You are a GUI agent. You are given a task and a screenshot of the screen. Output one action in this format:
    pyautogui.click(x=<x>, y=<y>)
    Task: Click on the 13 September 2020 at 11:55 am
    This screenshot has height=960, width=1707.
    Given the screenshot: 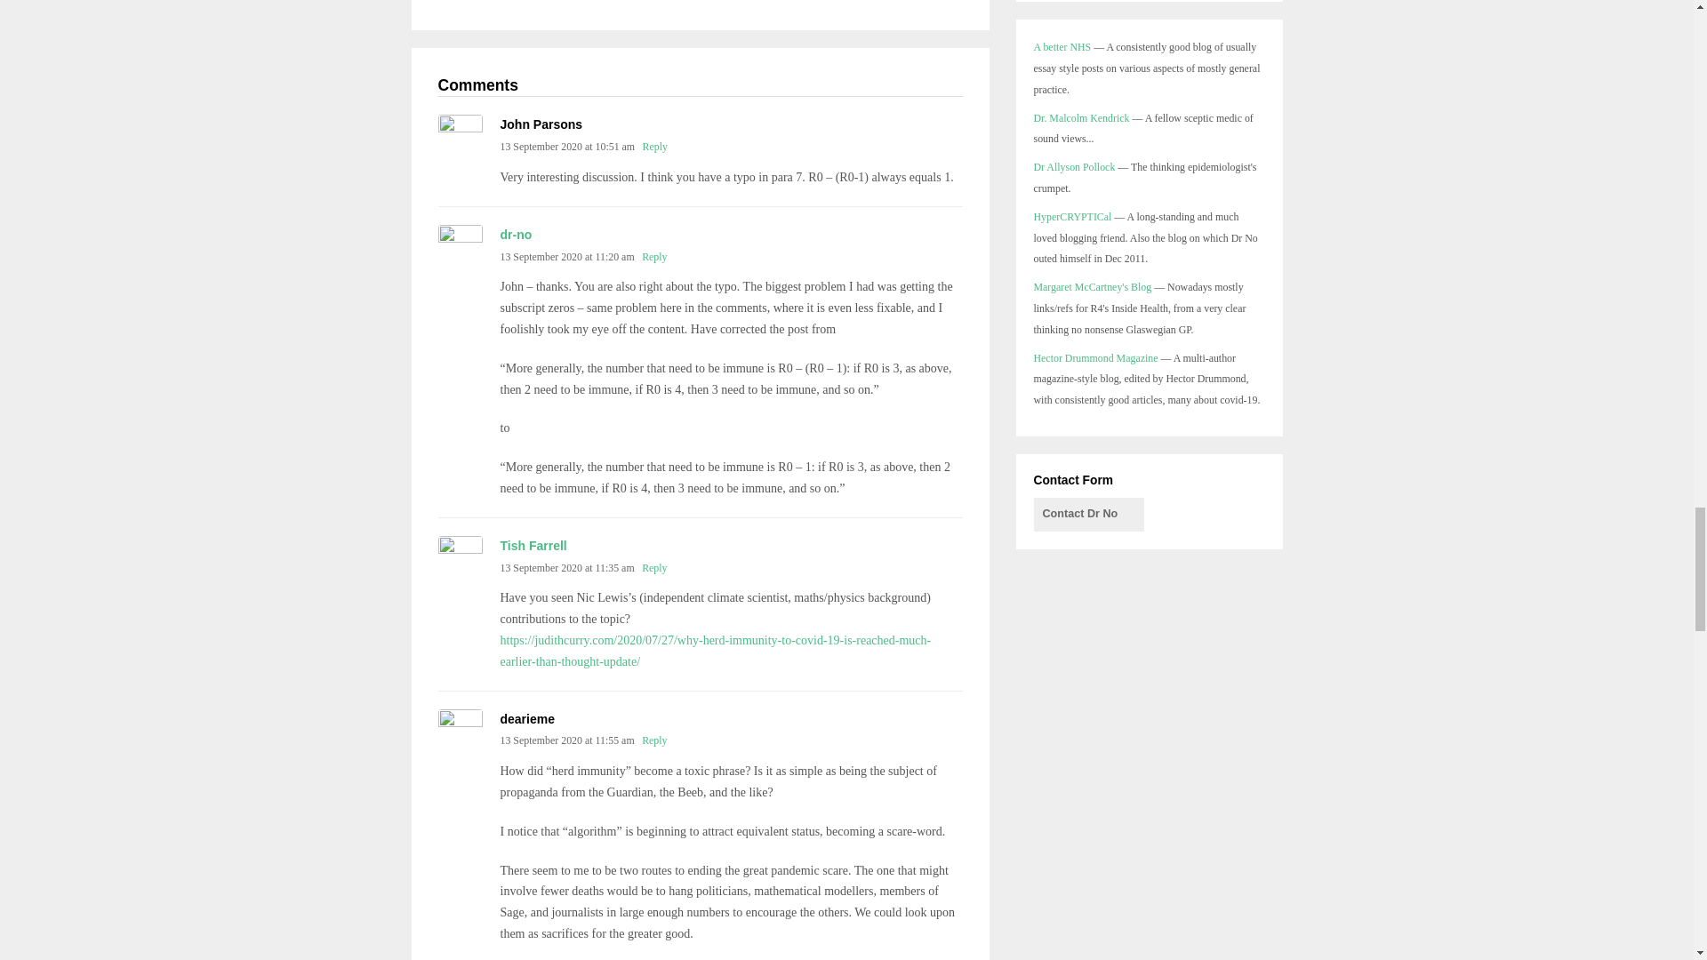 What is the action you would take?
    pyautogui.click(x=566, y=740)
    